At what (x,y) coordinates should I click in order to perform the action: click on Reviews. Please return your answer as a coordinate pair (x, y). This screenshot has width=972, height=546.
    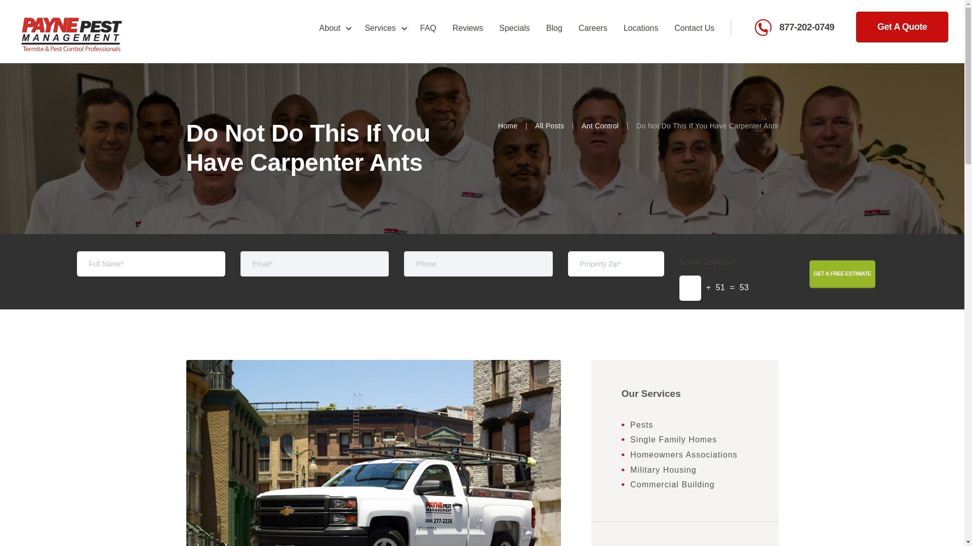
    Looking at the image, I should click on (467, 28).